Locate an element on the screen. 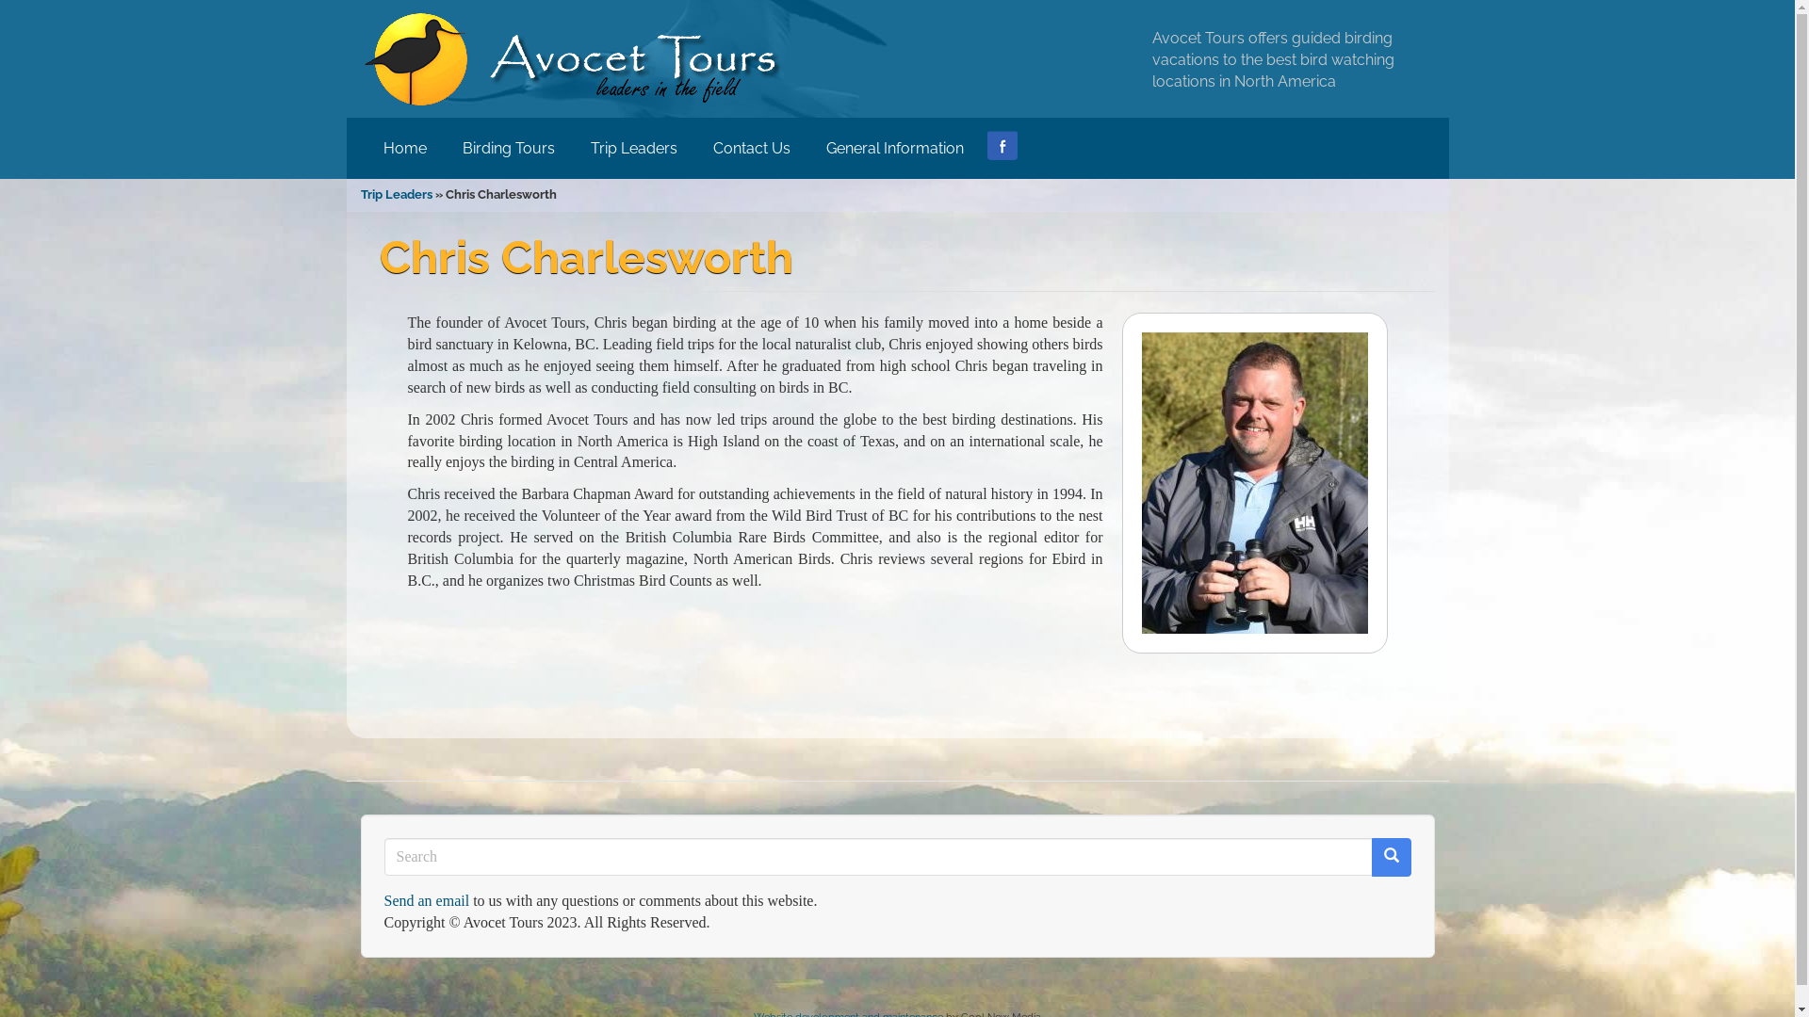  Facebook is located at coordinates (1002, 145).